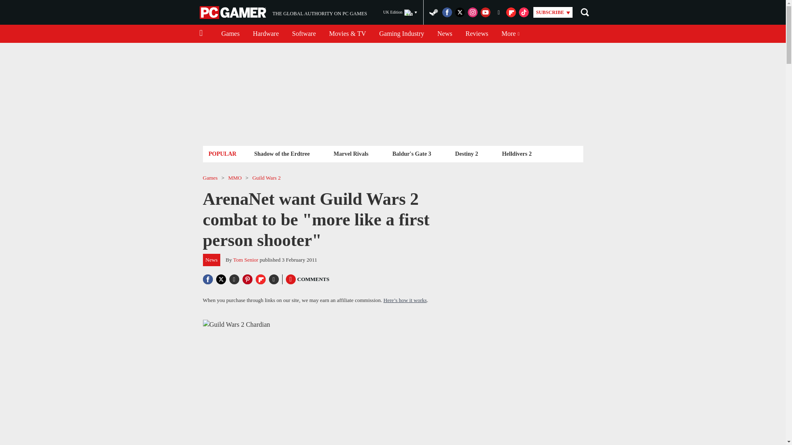 This screenshot has height=445, width=792. What do you see at coordinates (401, 34) in the screenshot?
I see `Gaming Industry` at bounding box center [401, 34].